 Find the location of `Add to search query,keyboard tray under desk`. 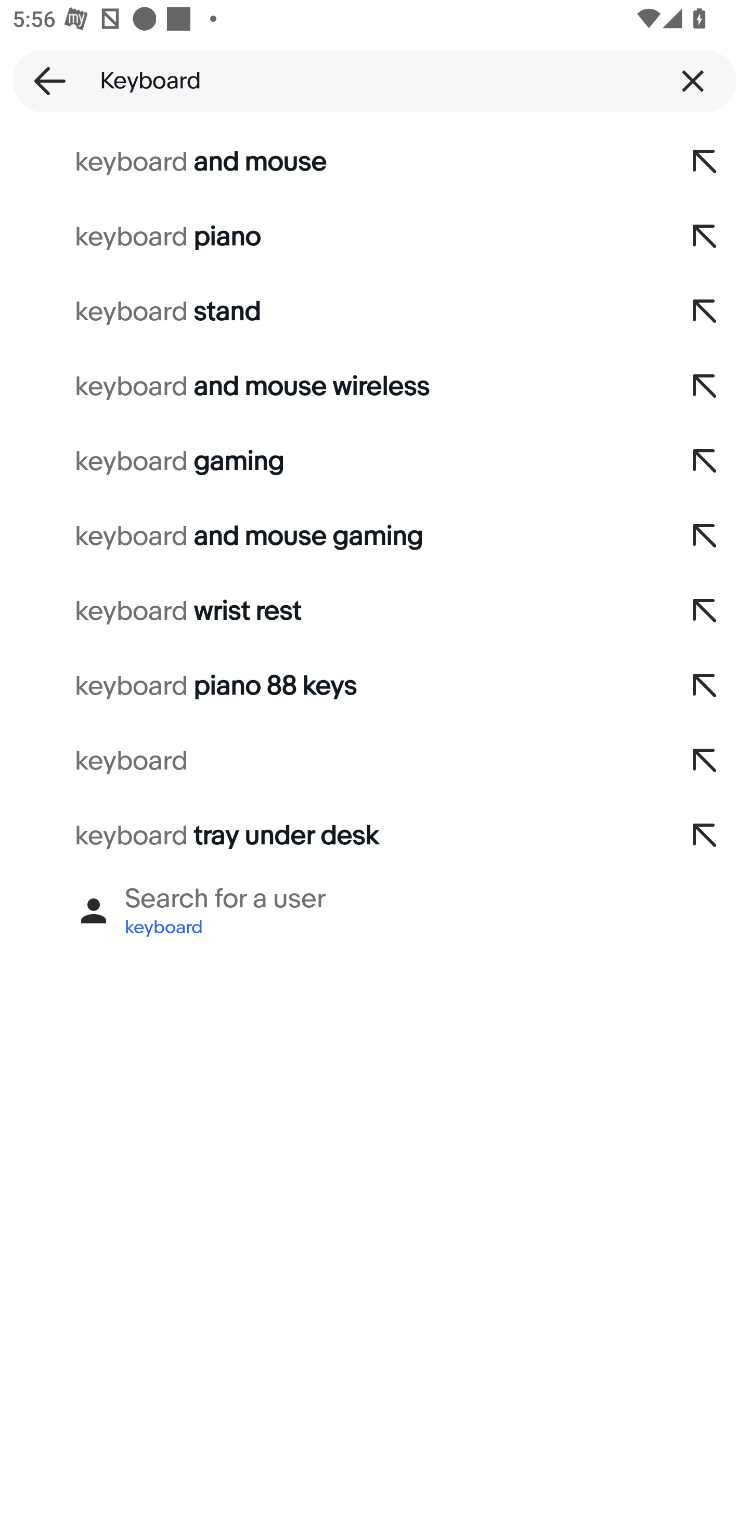

Add to search query,keyboard tray under desk is located at coordinates (705, 836).